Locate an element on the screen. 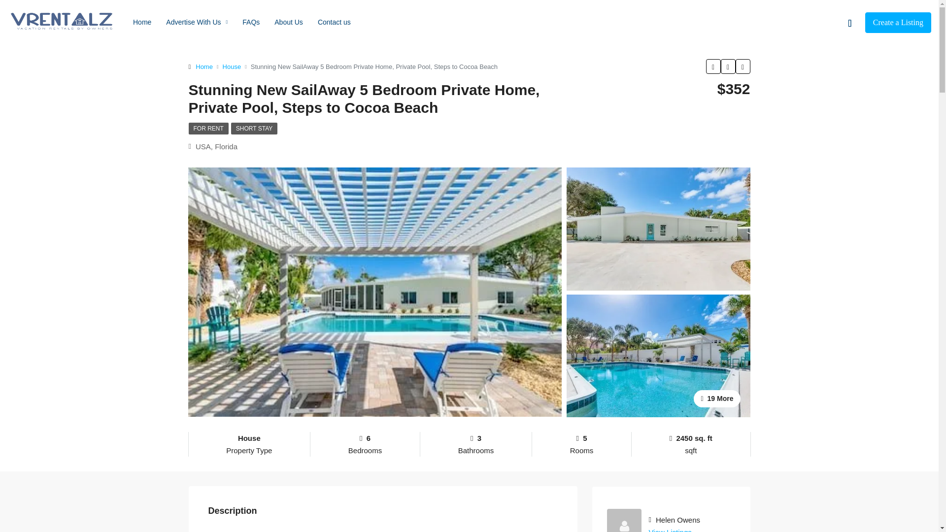 This screenshot has width=946, height=532. About Us is located at coordinates (288, 22).